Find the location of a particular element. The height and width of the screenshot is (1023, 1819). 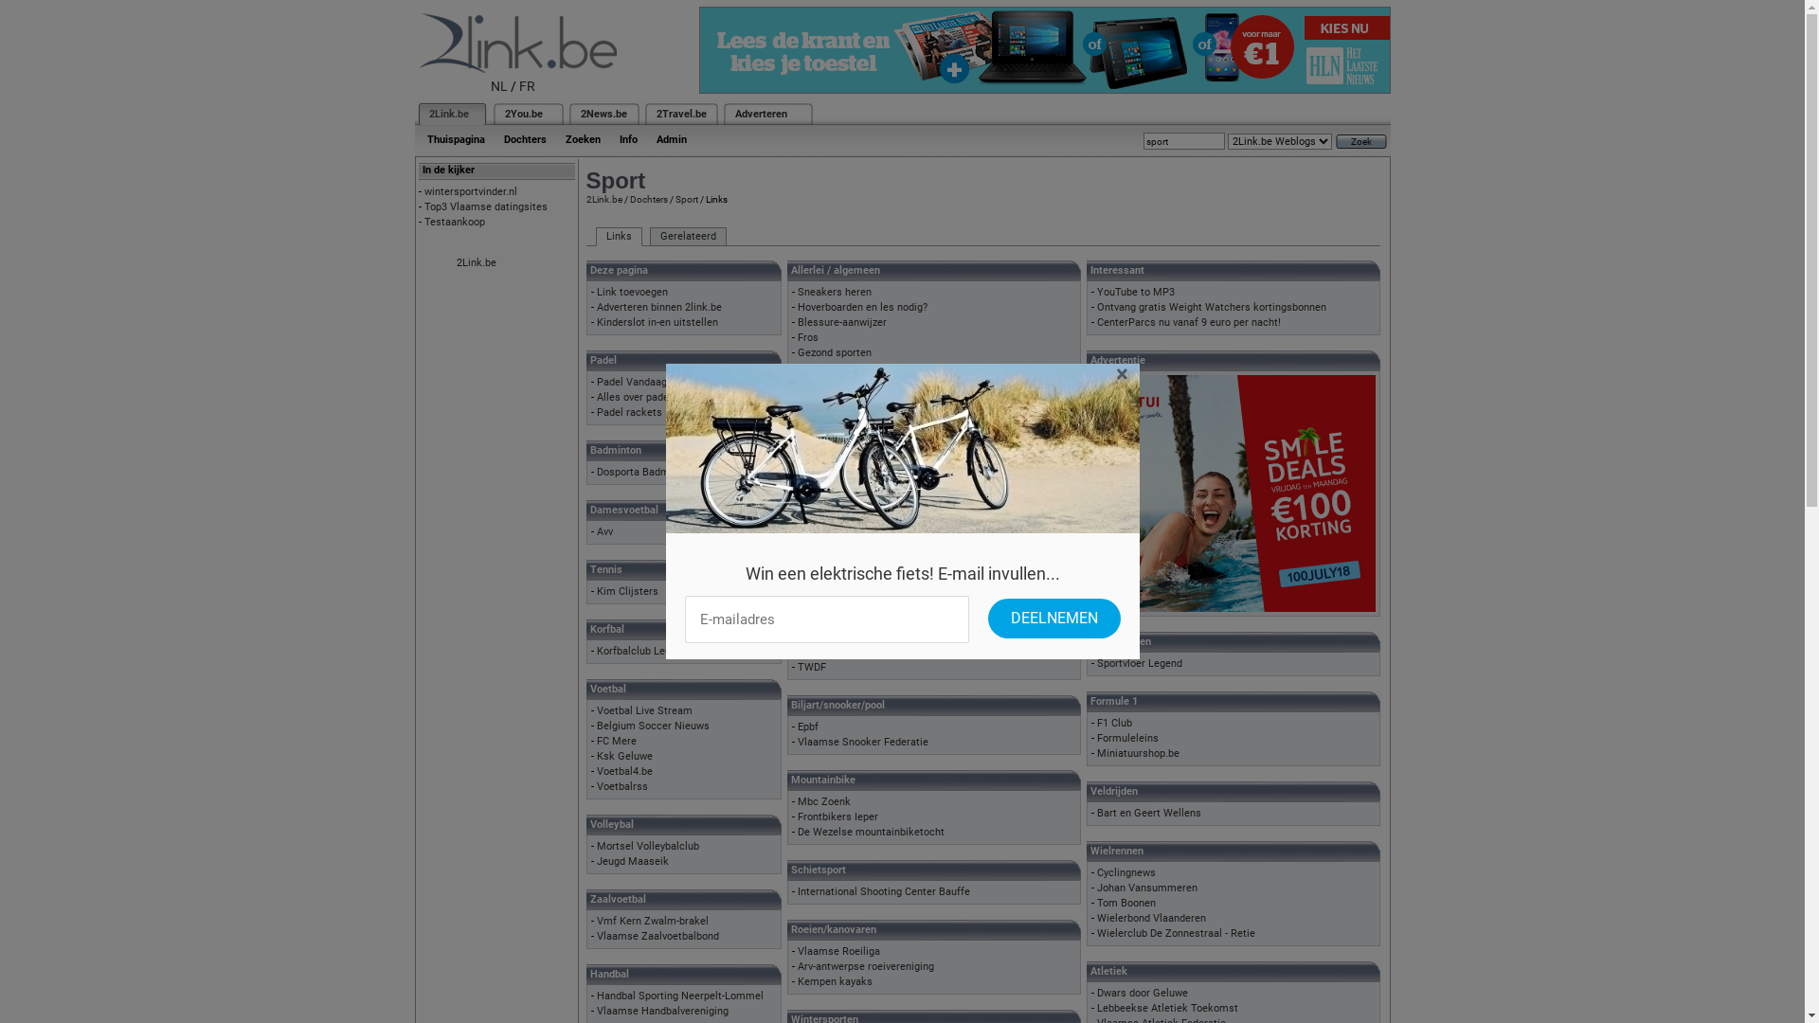

Voetbal4.be is located at coordinates (625, 771).